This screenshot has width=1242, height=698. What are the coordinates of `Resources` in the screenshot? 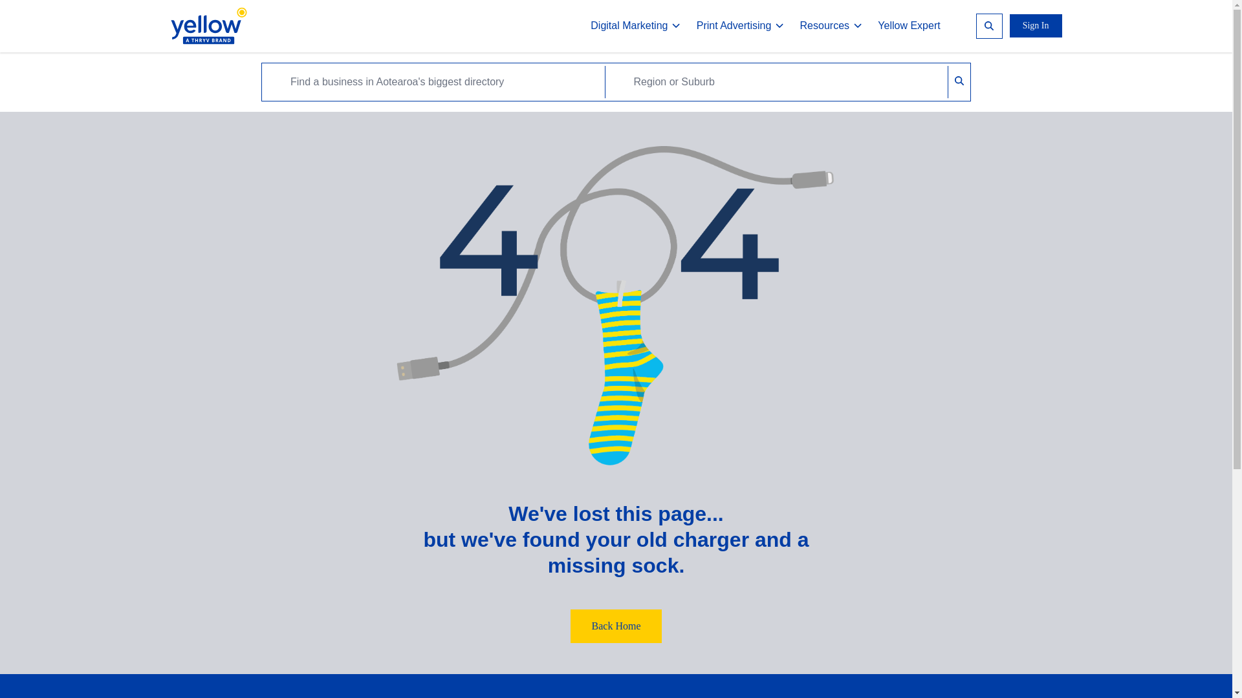 It's located at (831, 26).